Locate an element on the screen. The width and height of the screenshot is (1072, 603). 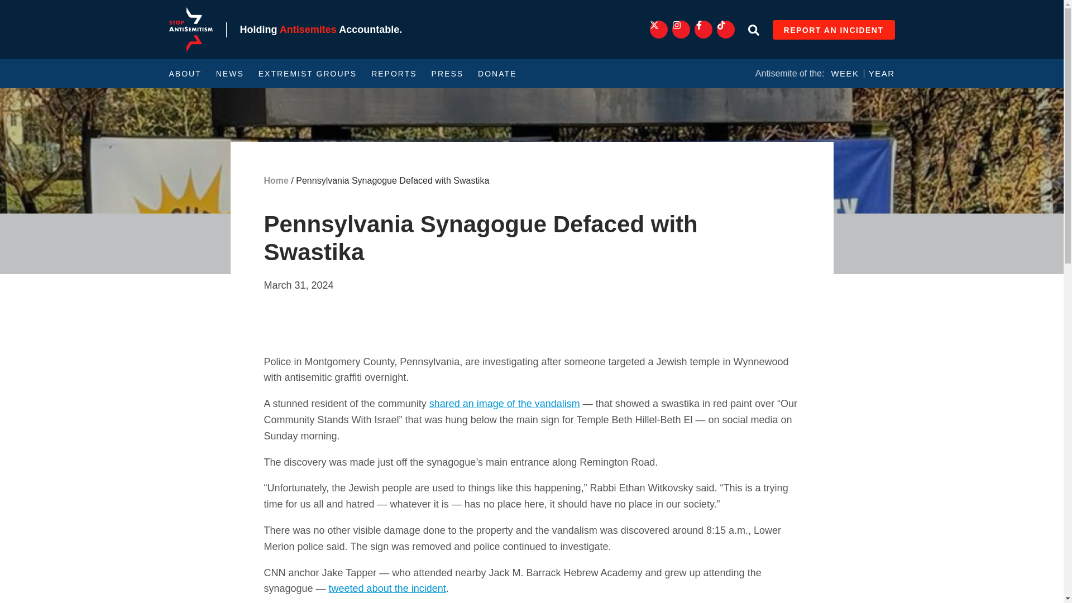
WEEK is located at coordinates (844, 74).